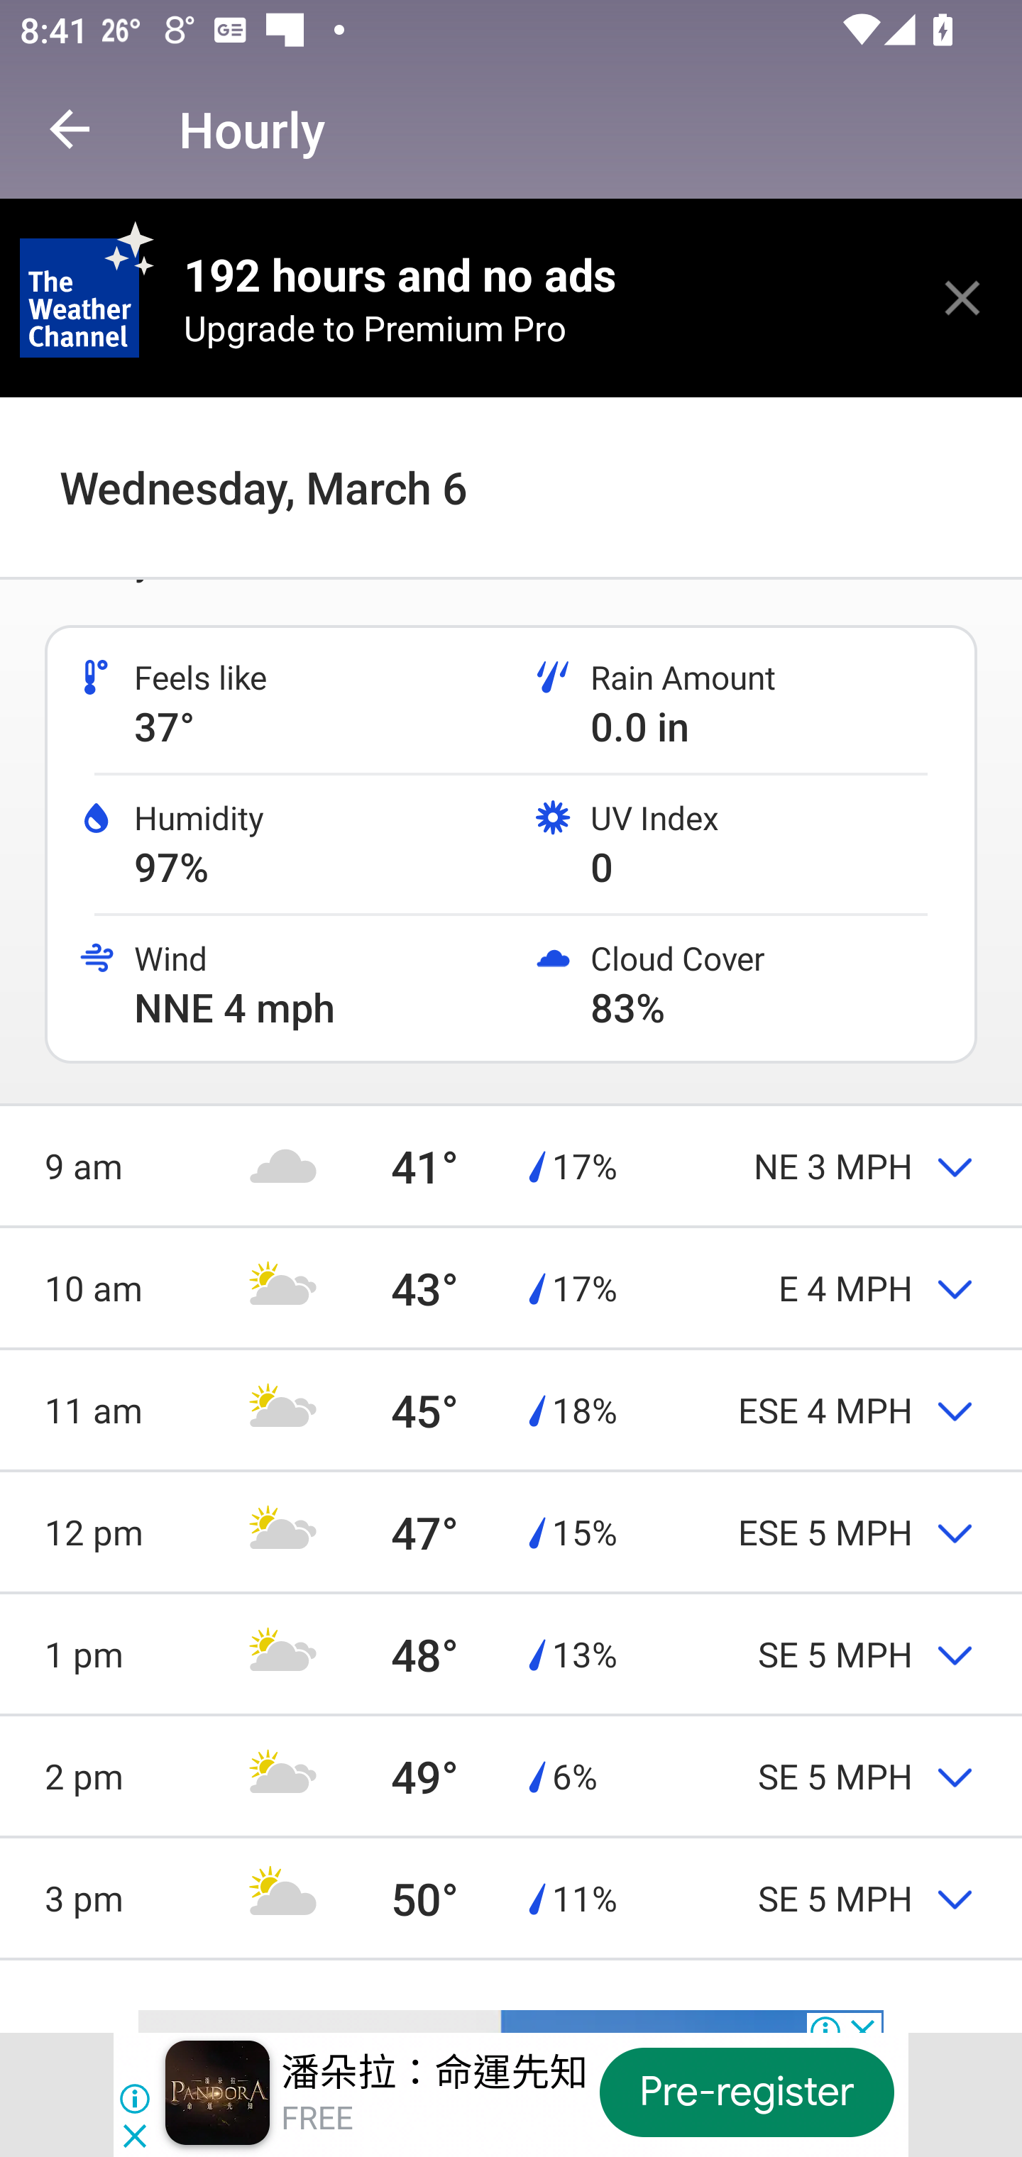  What do you see at coordinates (511, 1409) in the screenshot?
I see `11 am 45° 18% ESE 4 MPH` at bounding box center [511, 1409].